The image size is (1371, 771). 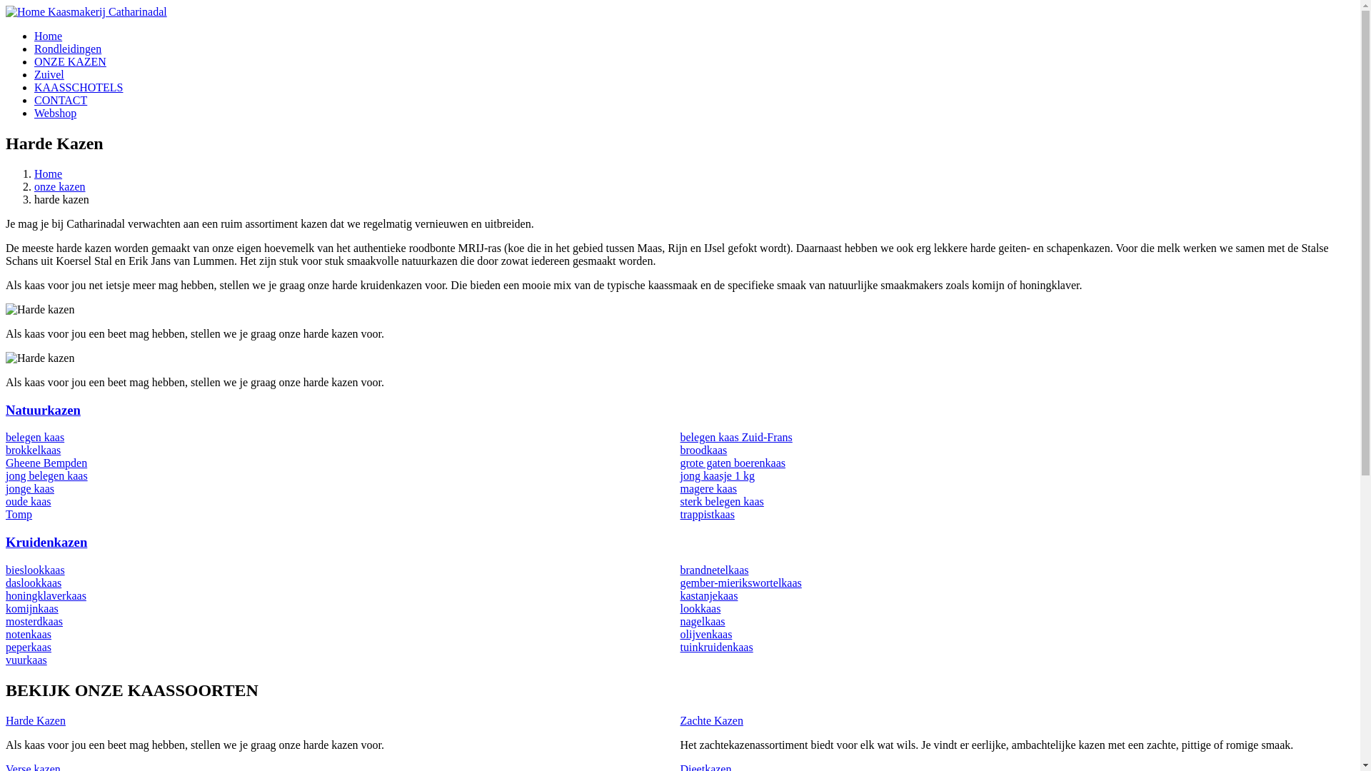 What do you see at coordinates (34, 621) in the screenshot?
I see `mosterdkaas` at bounding box center [34, 621].